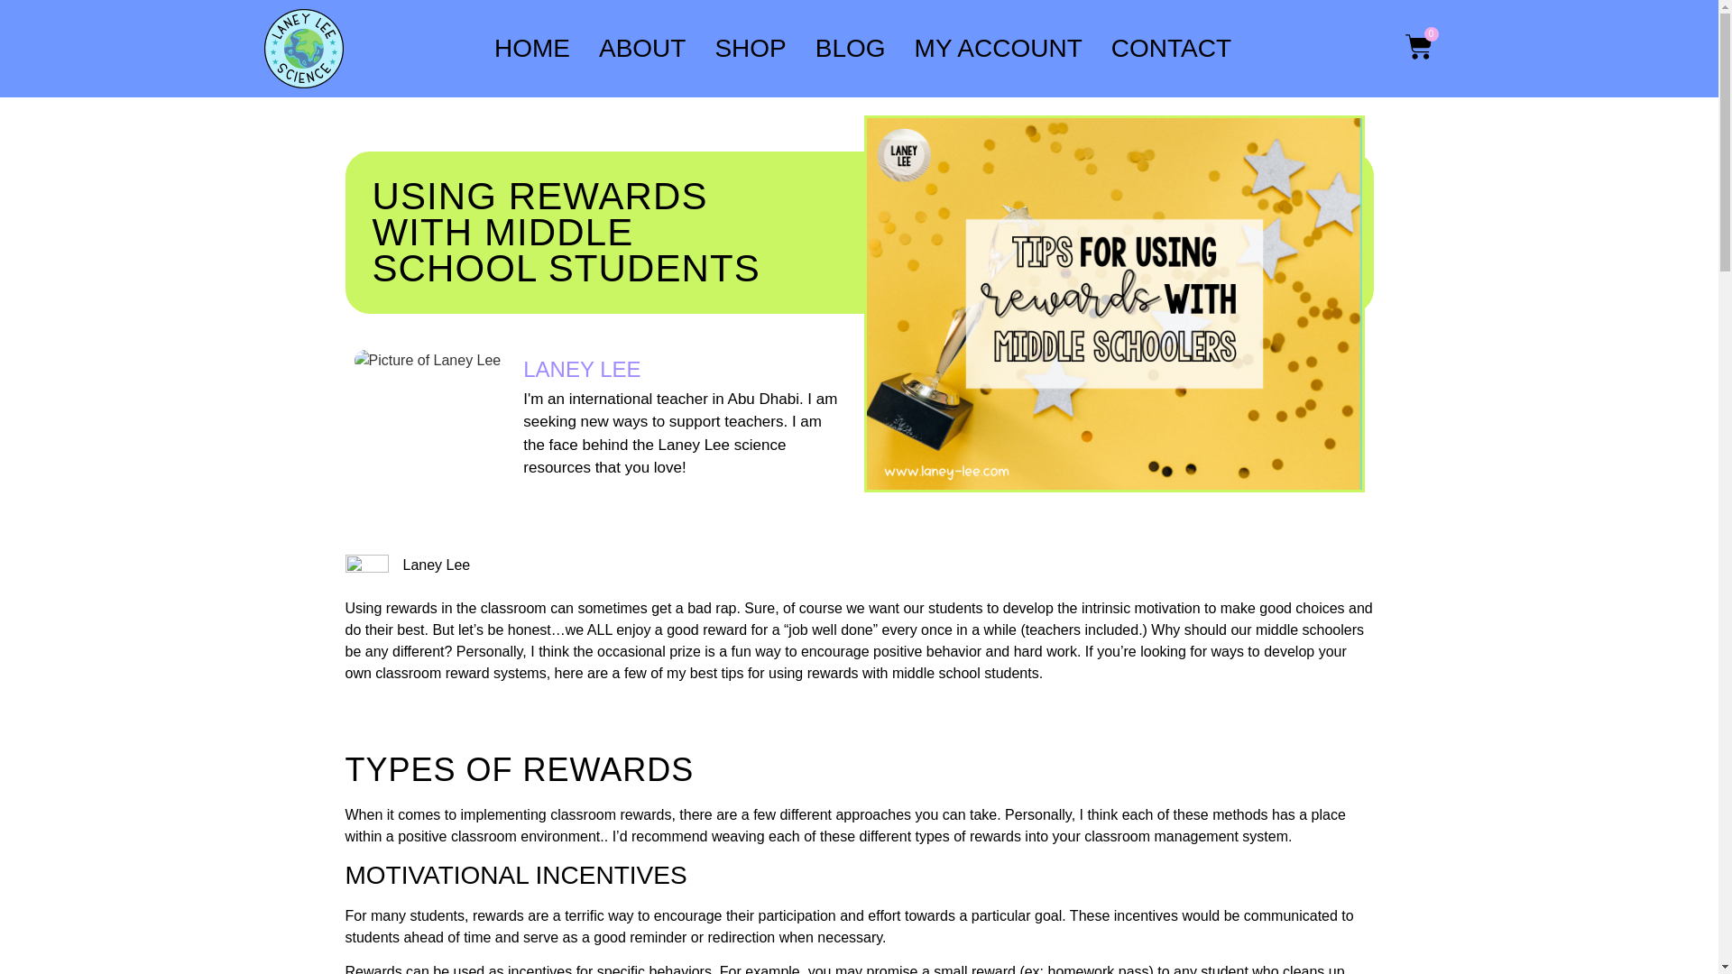 Image resolution: width=1732 pixels, height=974 pixels. What do you see at coordinates (1418, 49) in the screenshot?
I see `0` at bounding box center [1418, 49].